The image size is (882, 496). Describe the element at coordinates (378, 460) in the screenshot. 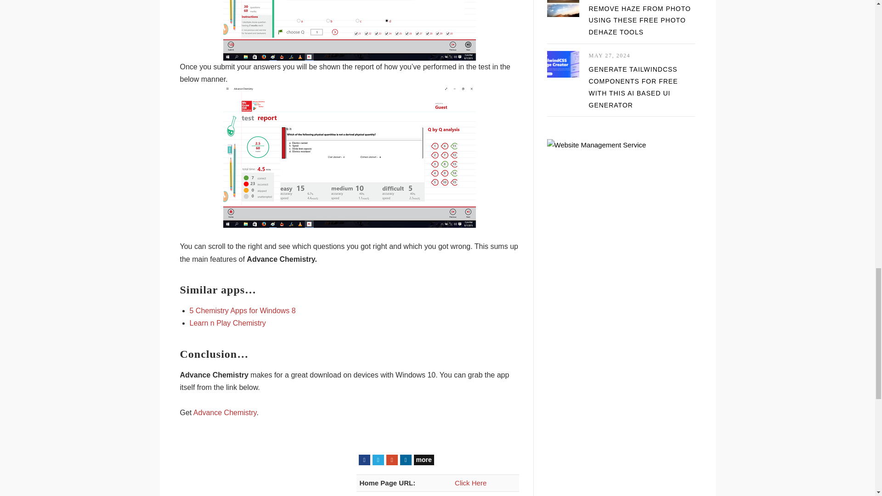

I see `Tweet It` at that location.